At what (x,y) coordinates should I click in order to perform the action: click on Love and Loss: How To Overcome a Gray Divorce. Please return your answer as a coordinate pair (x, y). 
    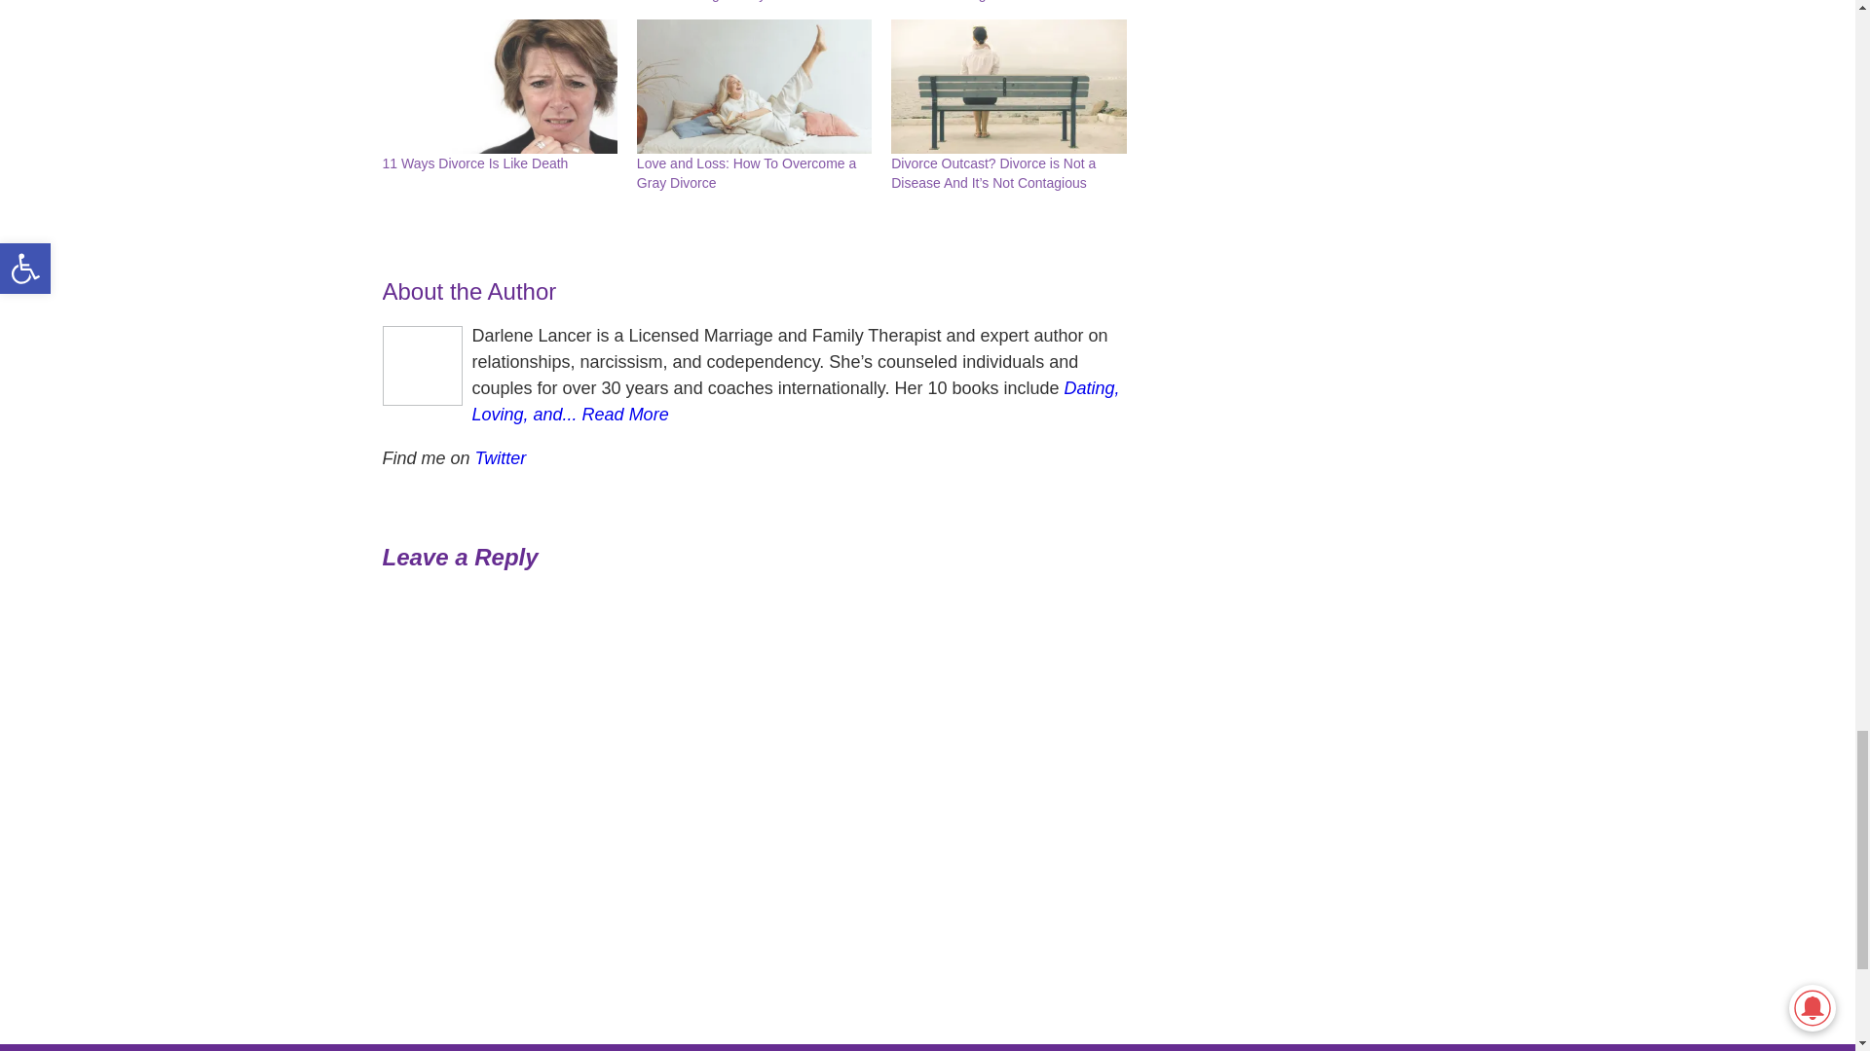
    Looking at the image, I should click on (746, 172).